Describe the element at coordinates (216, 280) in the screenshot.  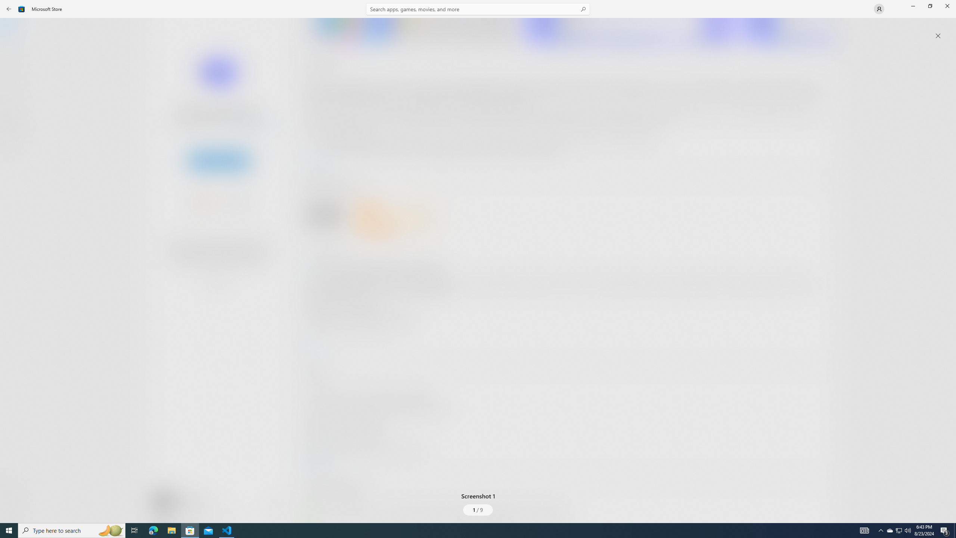
I see `Productivity` at that location.